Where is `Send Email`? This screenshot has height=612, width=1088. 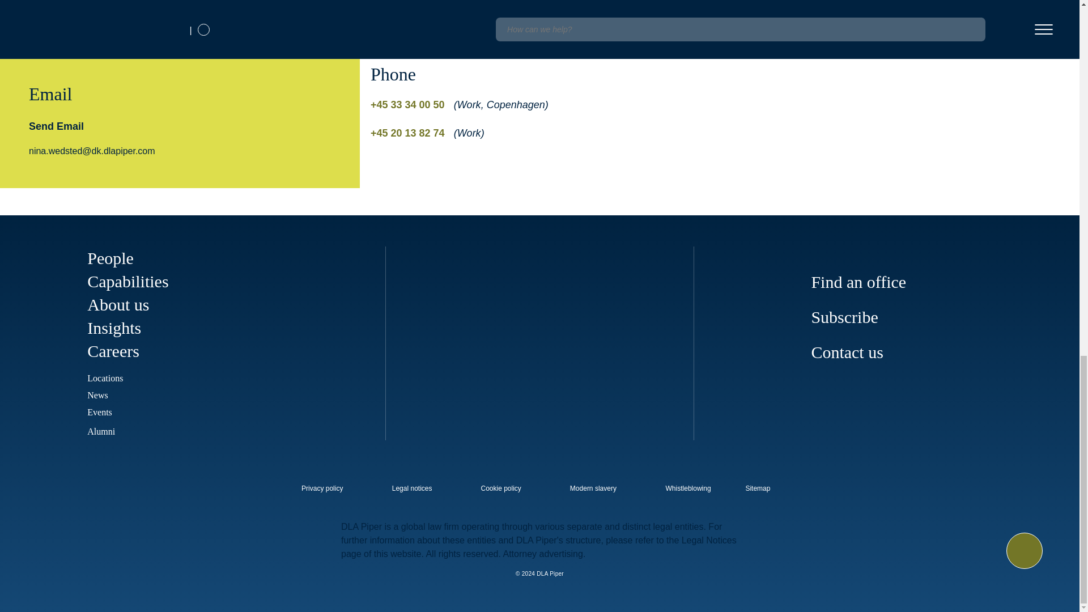 Send Email is located at coordinates (56, 126).